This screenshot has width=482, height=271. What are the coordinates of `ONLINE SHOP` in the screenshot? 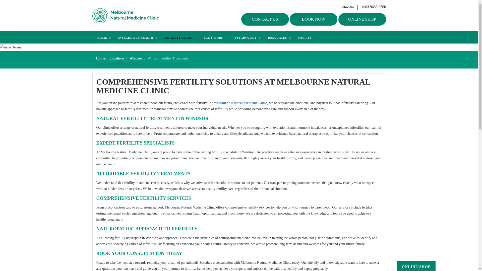 It's located at (362, 19).